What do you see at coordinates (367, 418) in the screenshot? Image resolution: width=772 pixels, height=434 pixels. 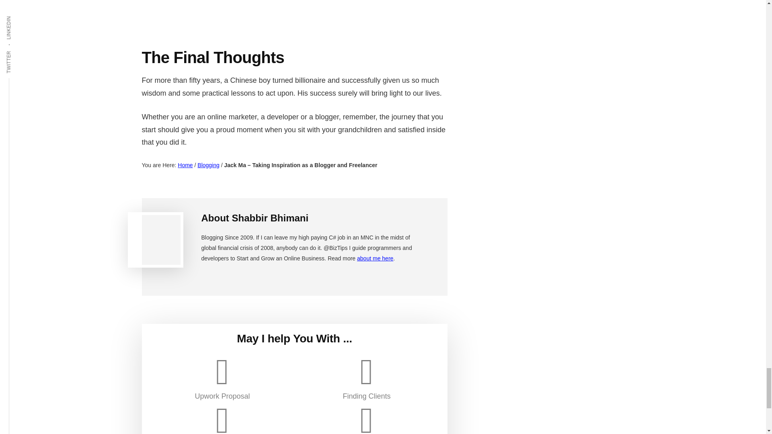 I see `Start a Blog` at bounding box center [367, 418].